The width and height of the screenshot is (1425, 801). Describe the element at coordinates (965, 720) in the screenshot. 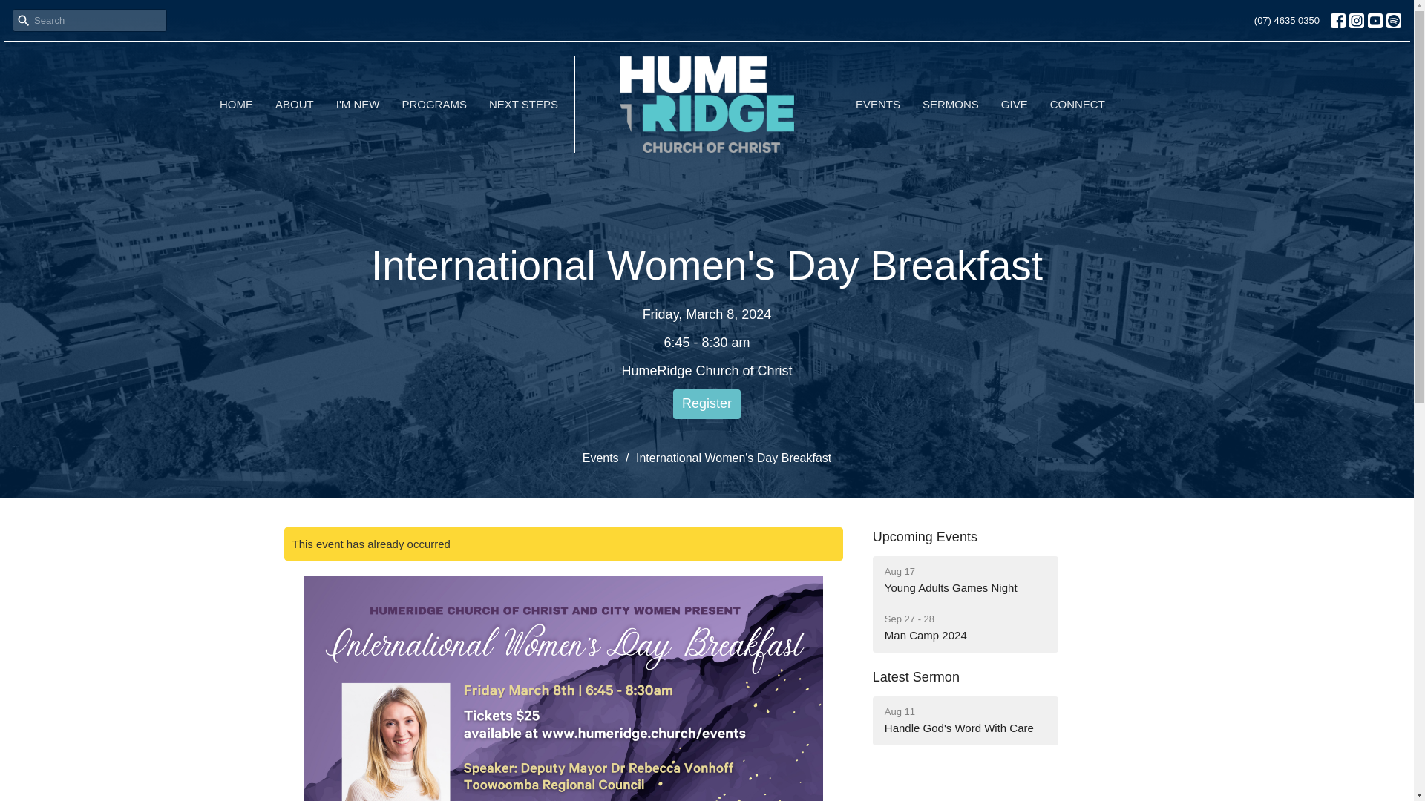

I see `Upcoming Events` at that location.